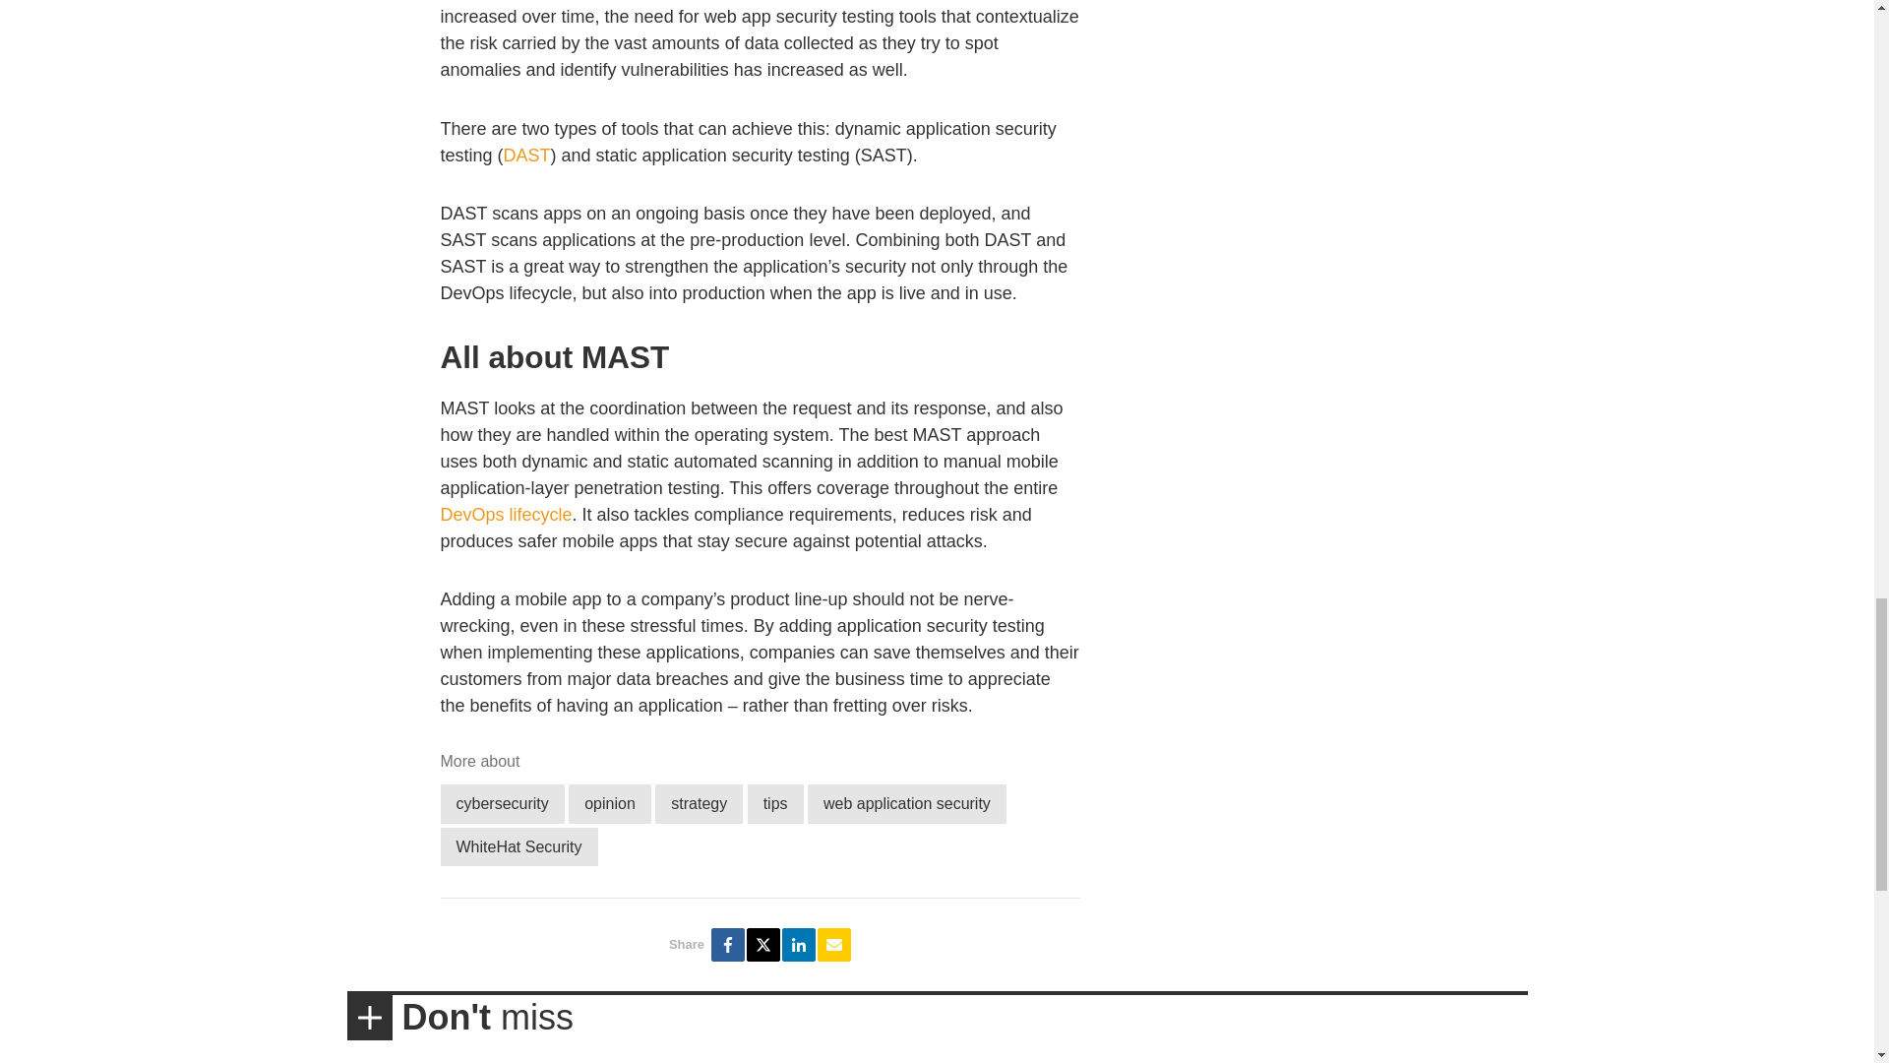 This screenshot has width=1889, height=1063. What do you see at coordinates (699, 803) in the screenshot?
I see `strategy` at bounding box center [699, 803].